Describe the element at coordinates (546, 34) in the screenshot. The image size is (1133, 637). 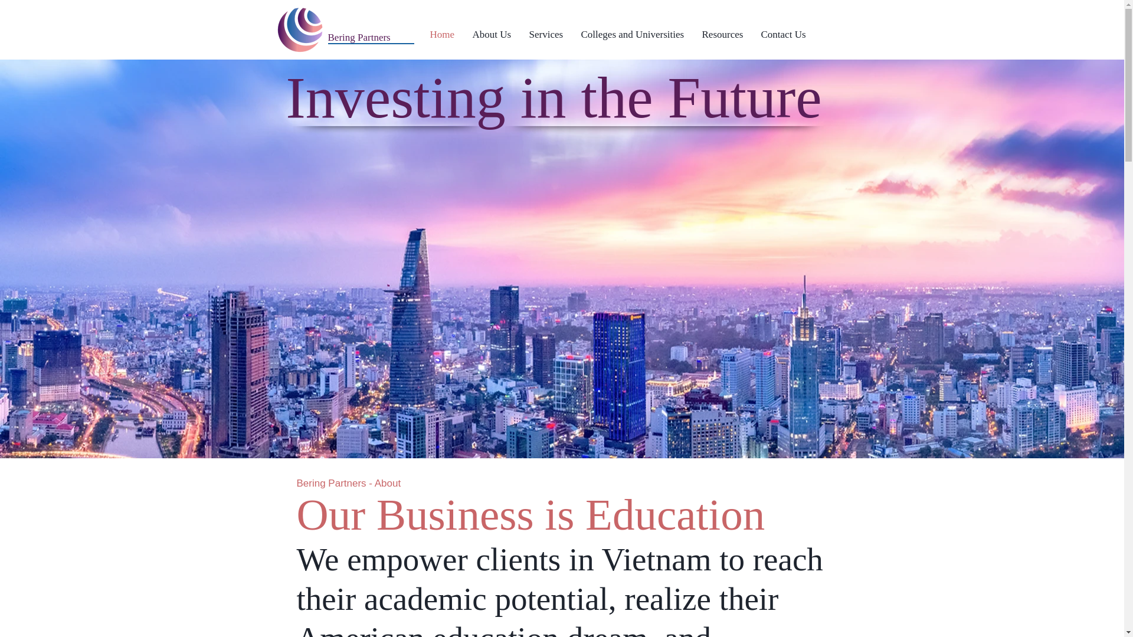
I see `Services` at that location.